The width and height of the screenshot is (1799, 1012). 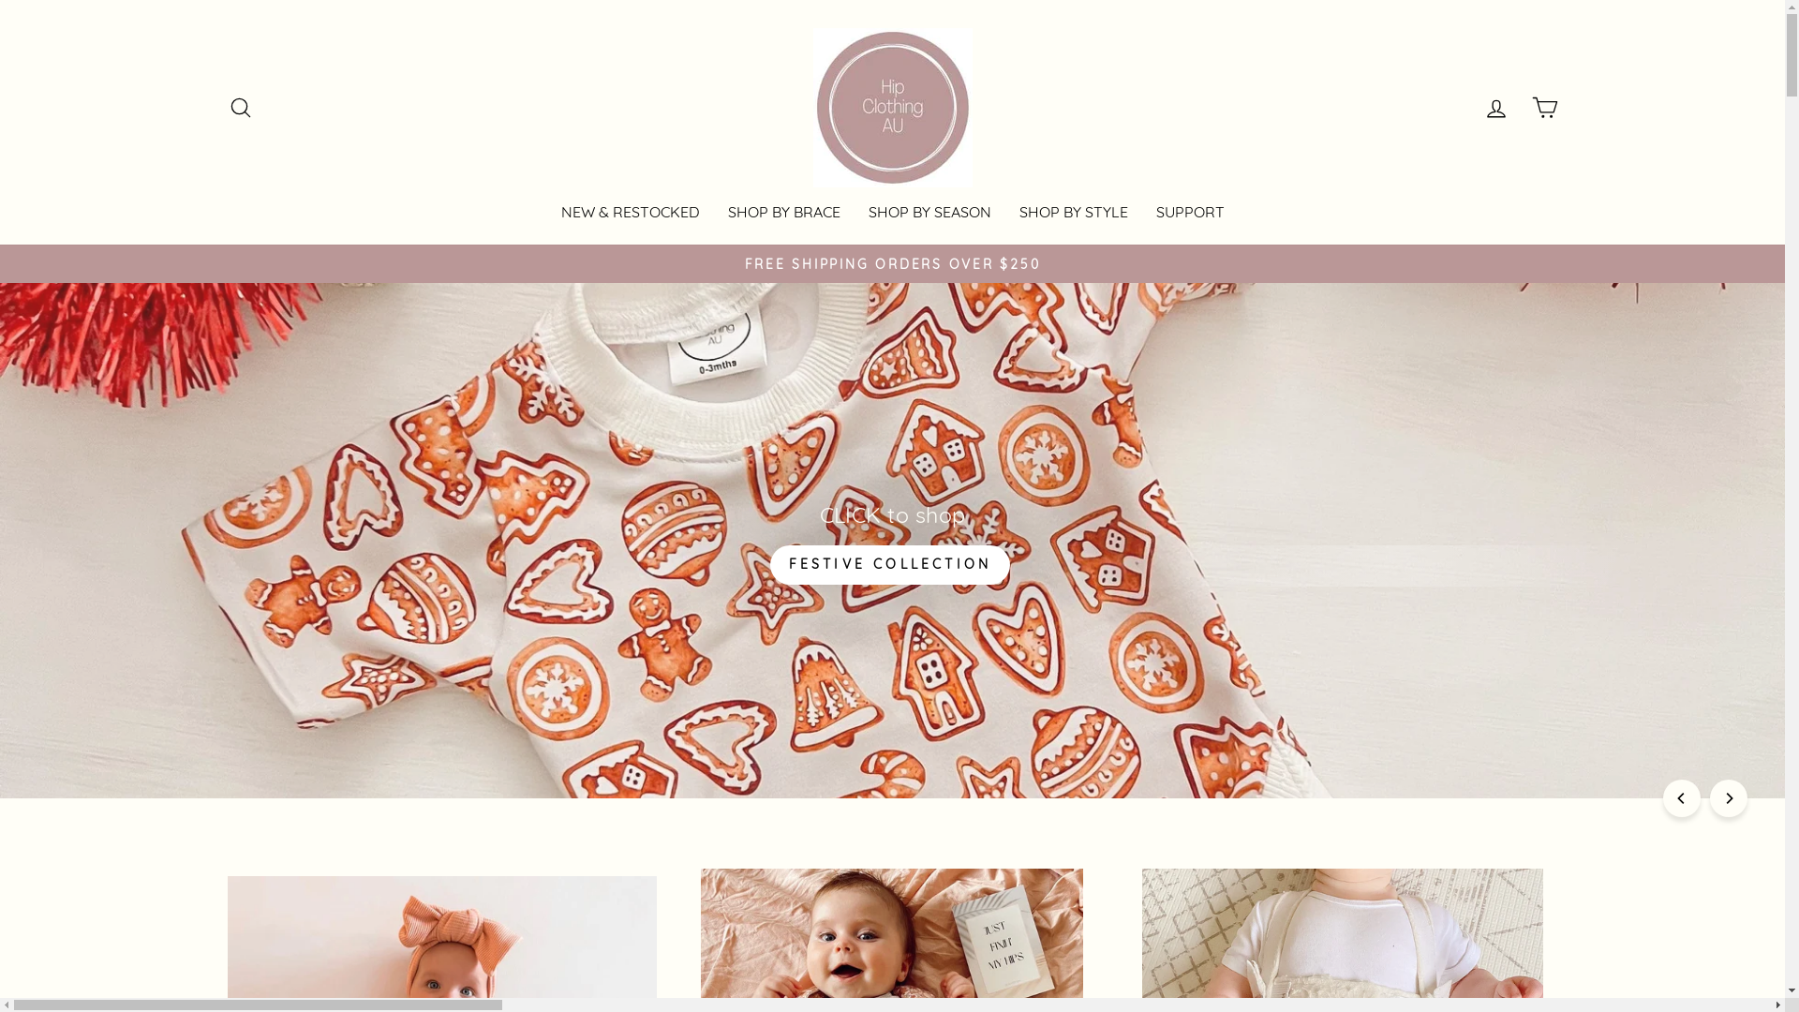 What do you see at coordinates (1495, 109) in the screenshot?
I see `LOG IN` at bounding box center [1495, 109].